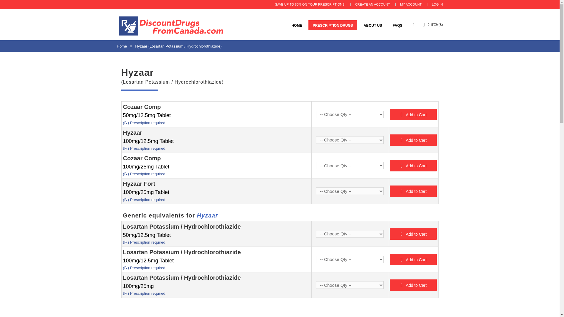 The height and width of the screenshot is (317, 564). I want to click on Home, so click(122, 46).